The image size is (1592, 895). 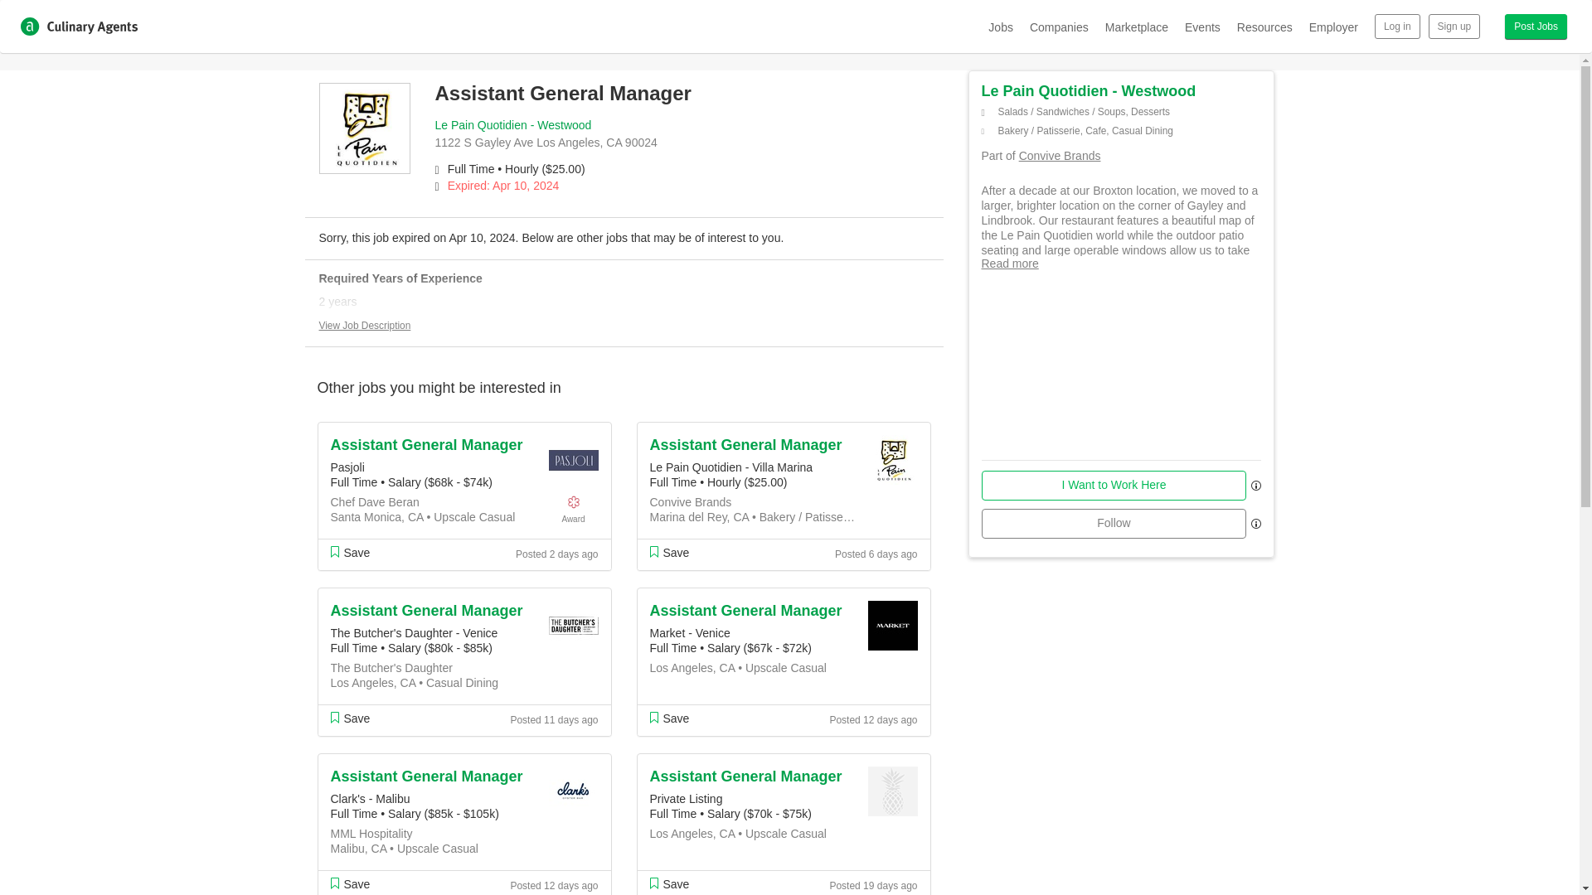 I want to click on Marketplace, so click(x=1136, y=27).